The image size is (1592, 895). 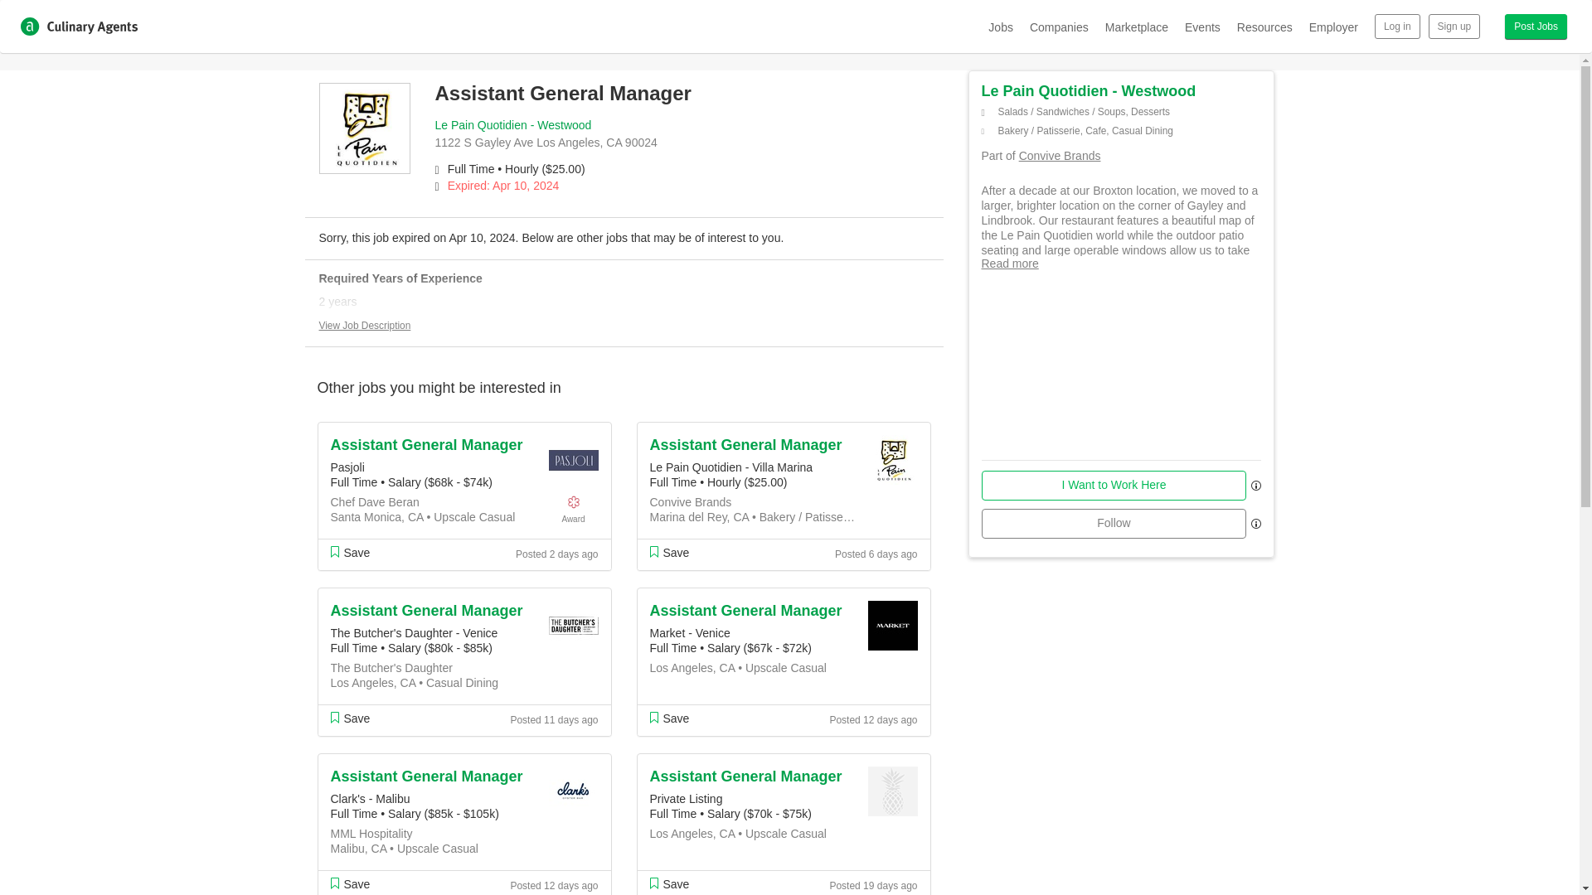 I want to click on Marketplace, so click(x=1136, y=27).